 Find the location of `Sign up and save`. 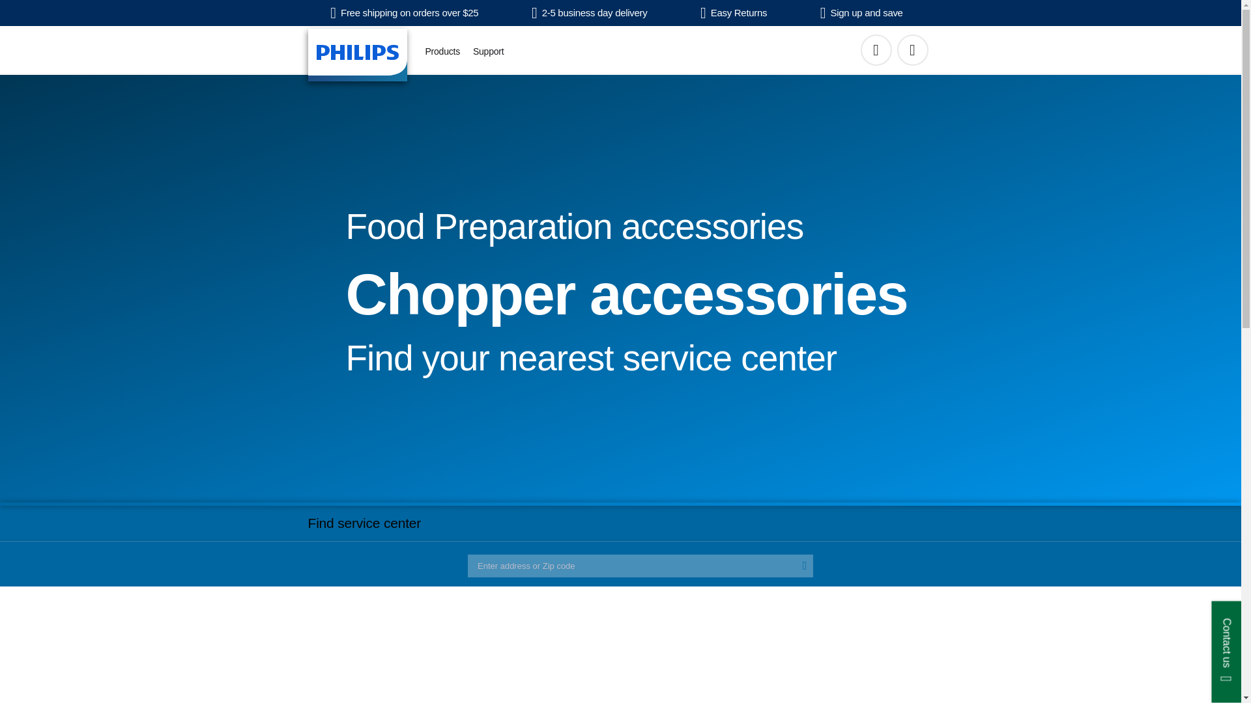

Sign up and save is located at coordinates (861, 13).